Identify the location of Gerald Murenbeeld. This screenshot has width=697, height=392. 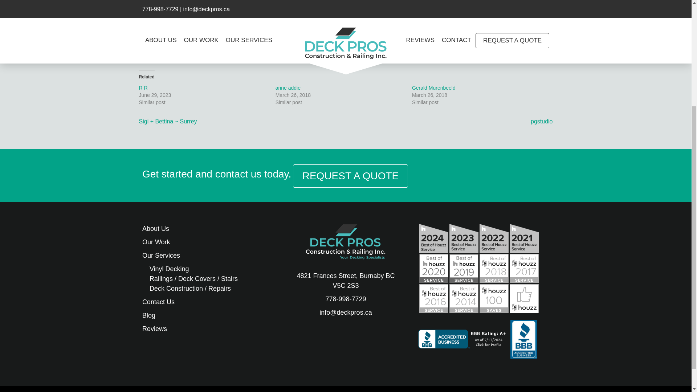
(433, 88).